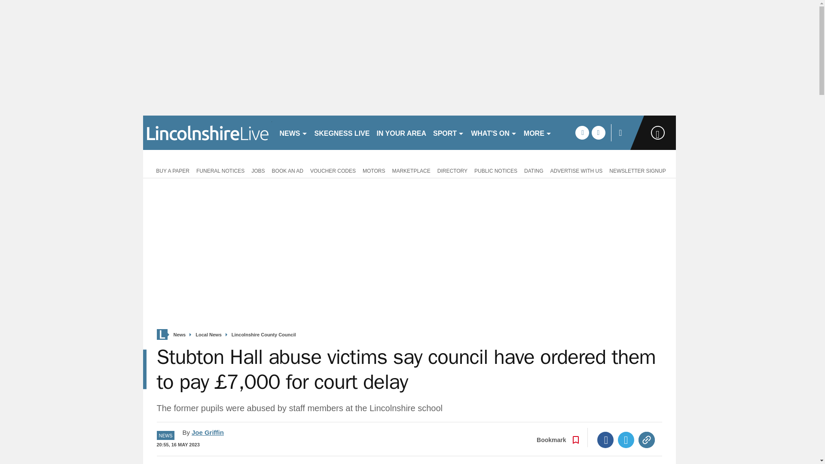 This screenshot has width=825, height=464. I want to click on BUY A PAPER, so click(171, 170).